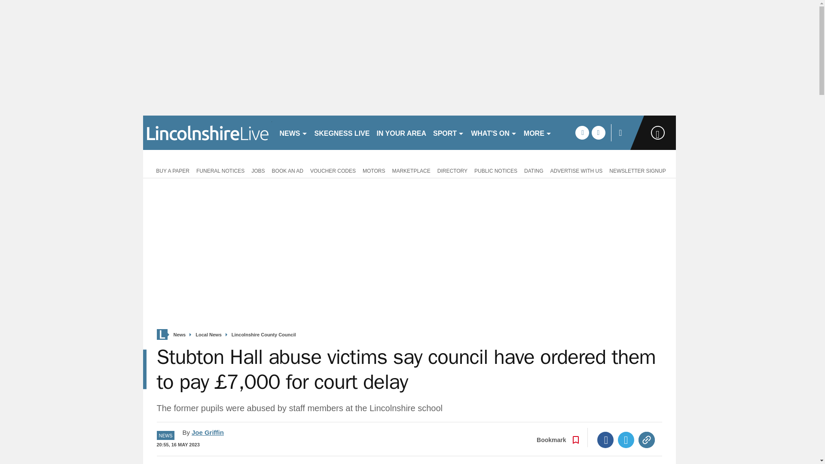 This screenshot has width=825, height=464. I want to click on BUY A PAPER, so click(171, 170).